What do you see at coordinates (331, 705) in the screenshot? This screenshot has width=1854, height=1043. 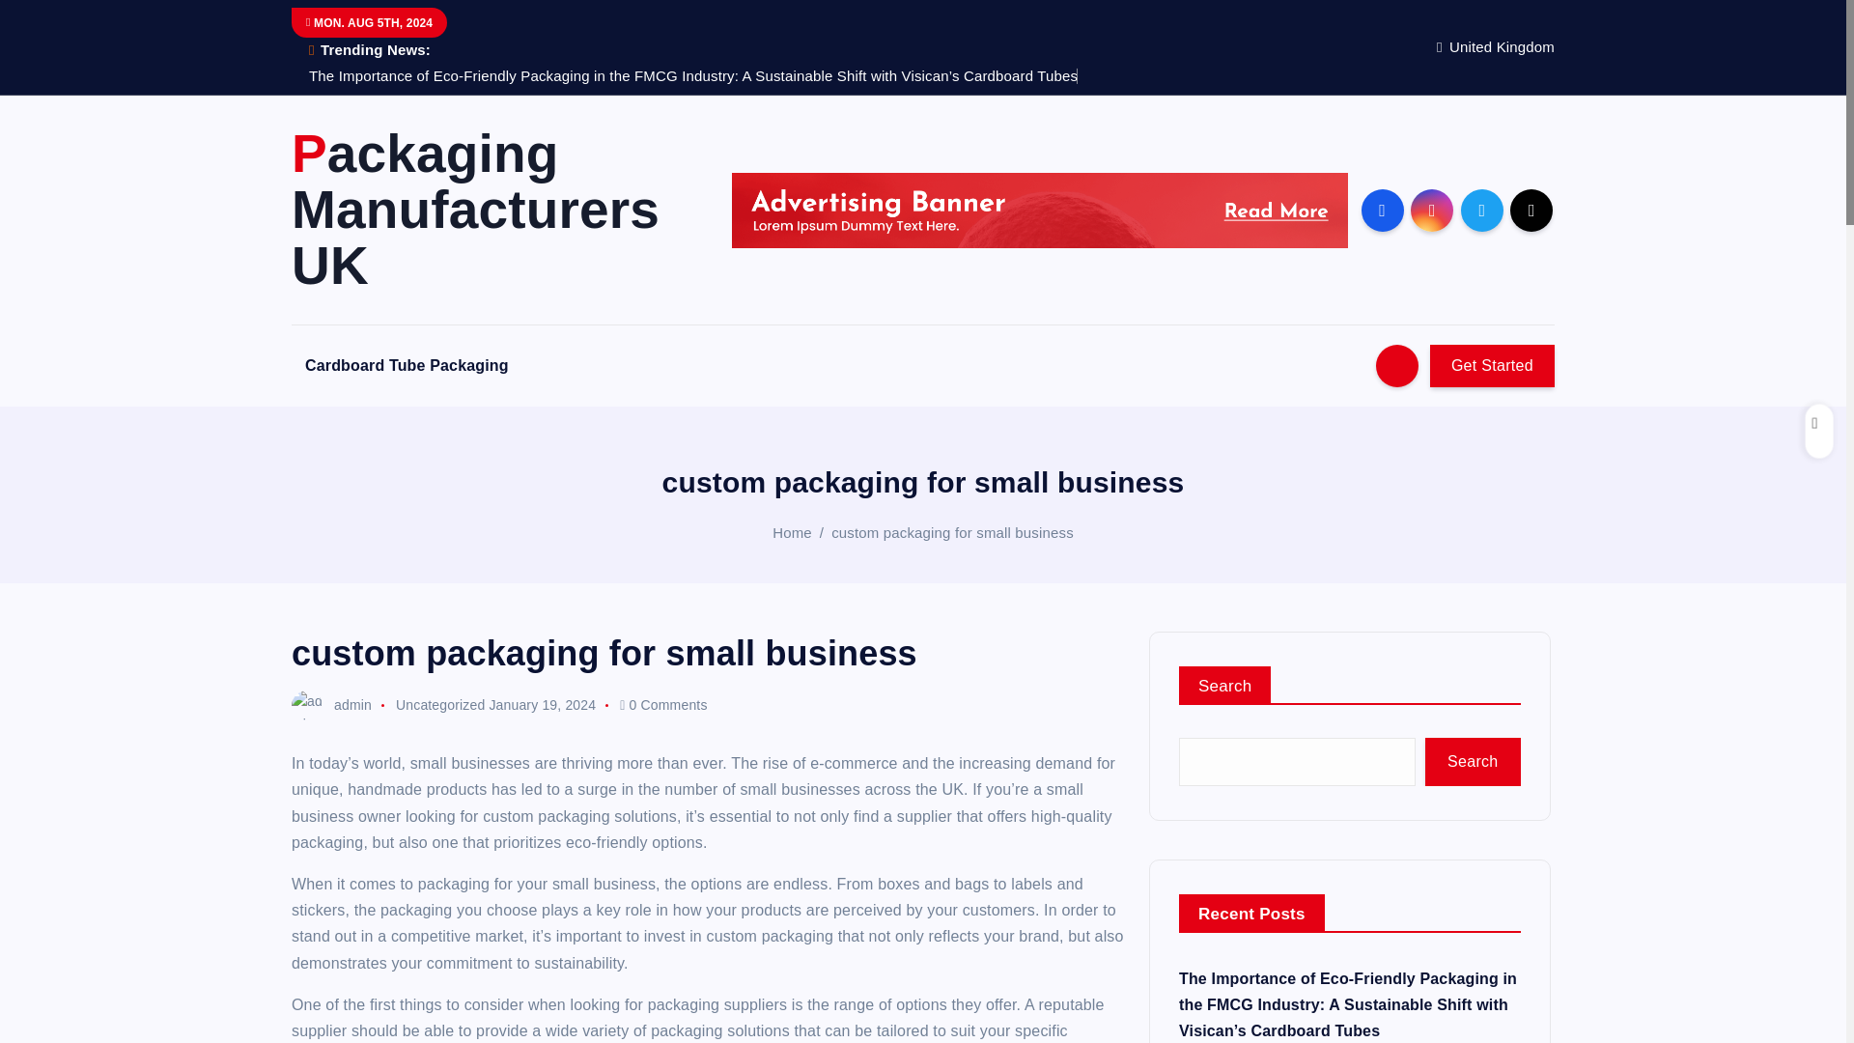 I see `admin` at bounding box center [331, 705].